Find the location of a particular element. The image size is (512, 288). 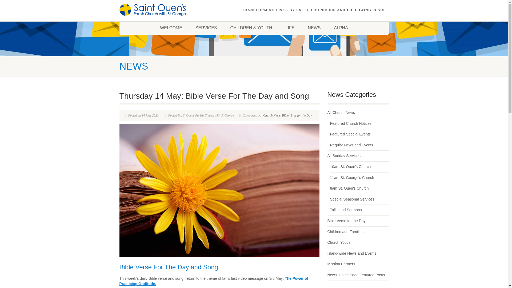

St. Ouen's Parish Church with St. George is located at coordinates (162, 10).